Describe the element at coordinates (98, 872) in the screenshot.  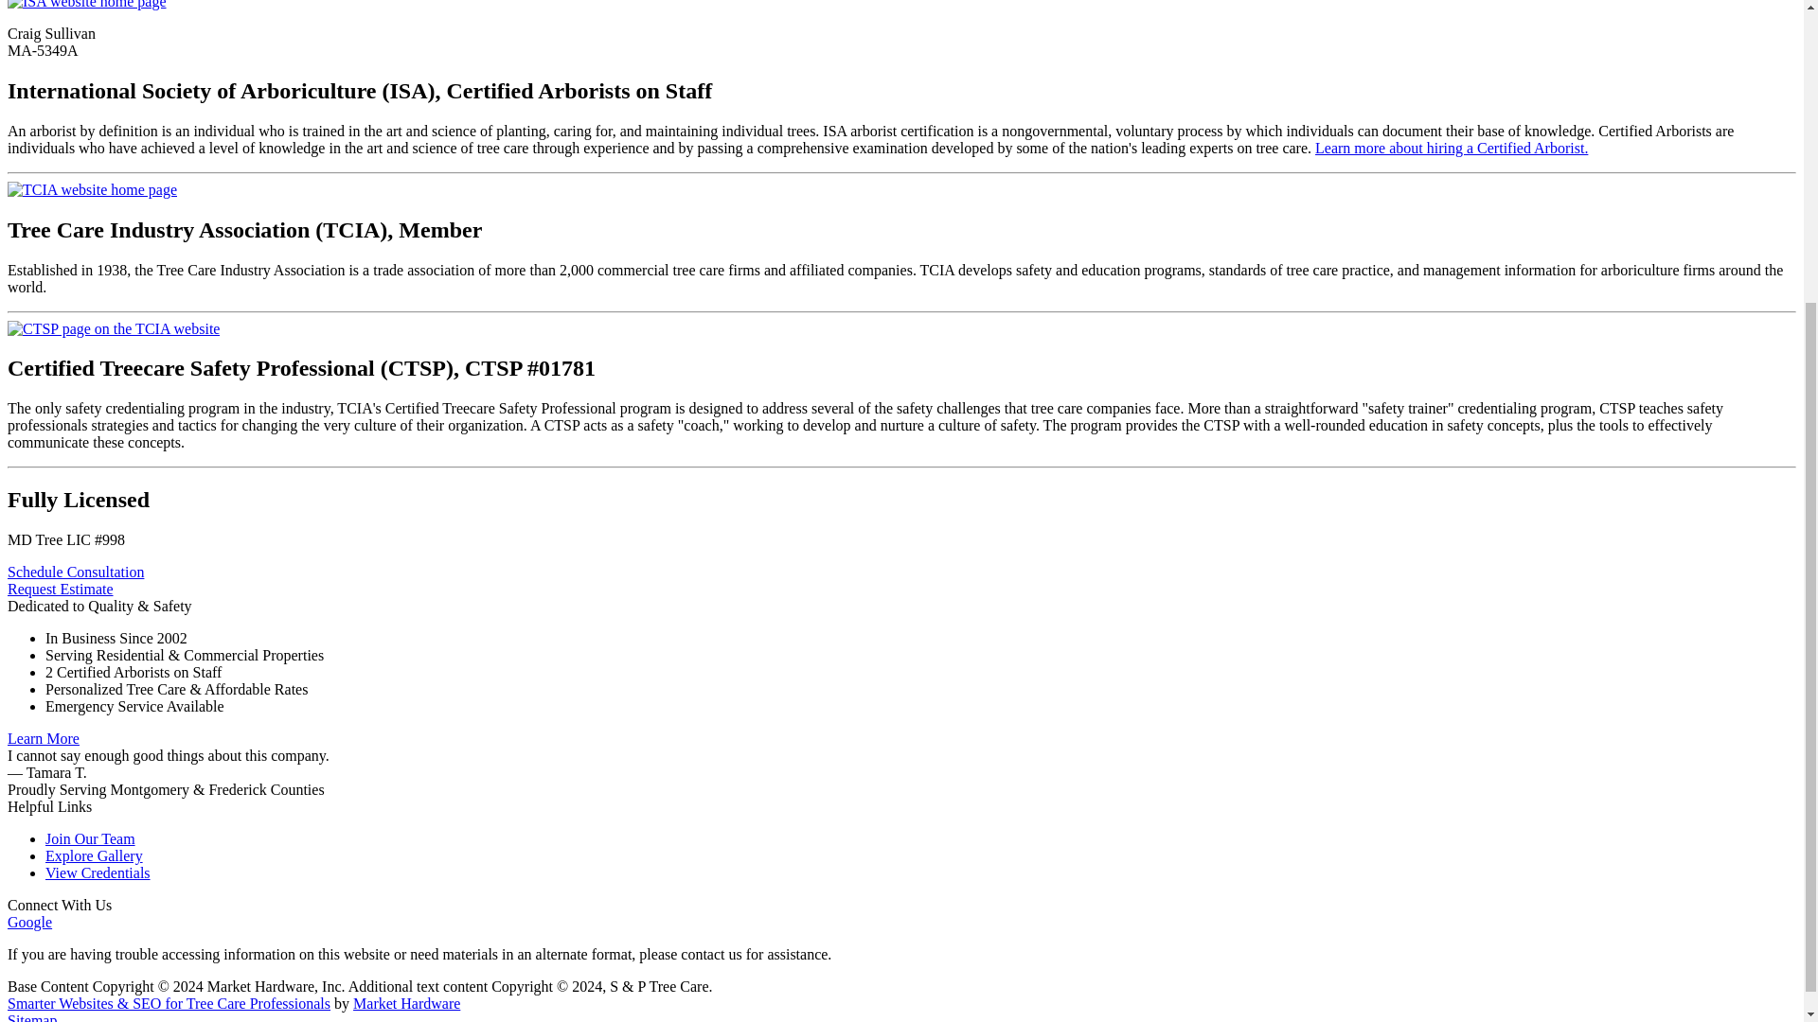
I see `View Credentials` at that location.